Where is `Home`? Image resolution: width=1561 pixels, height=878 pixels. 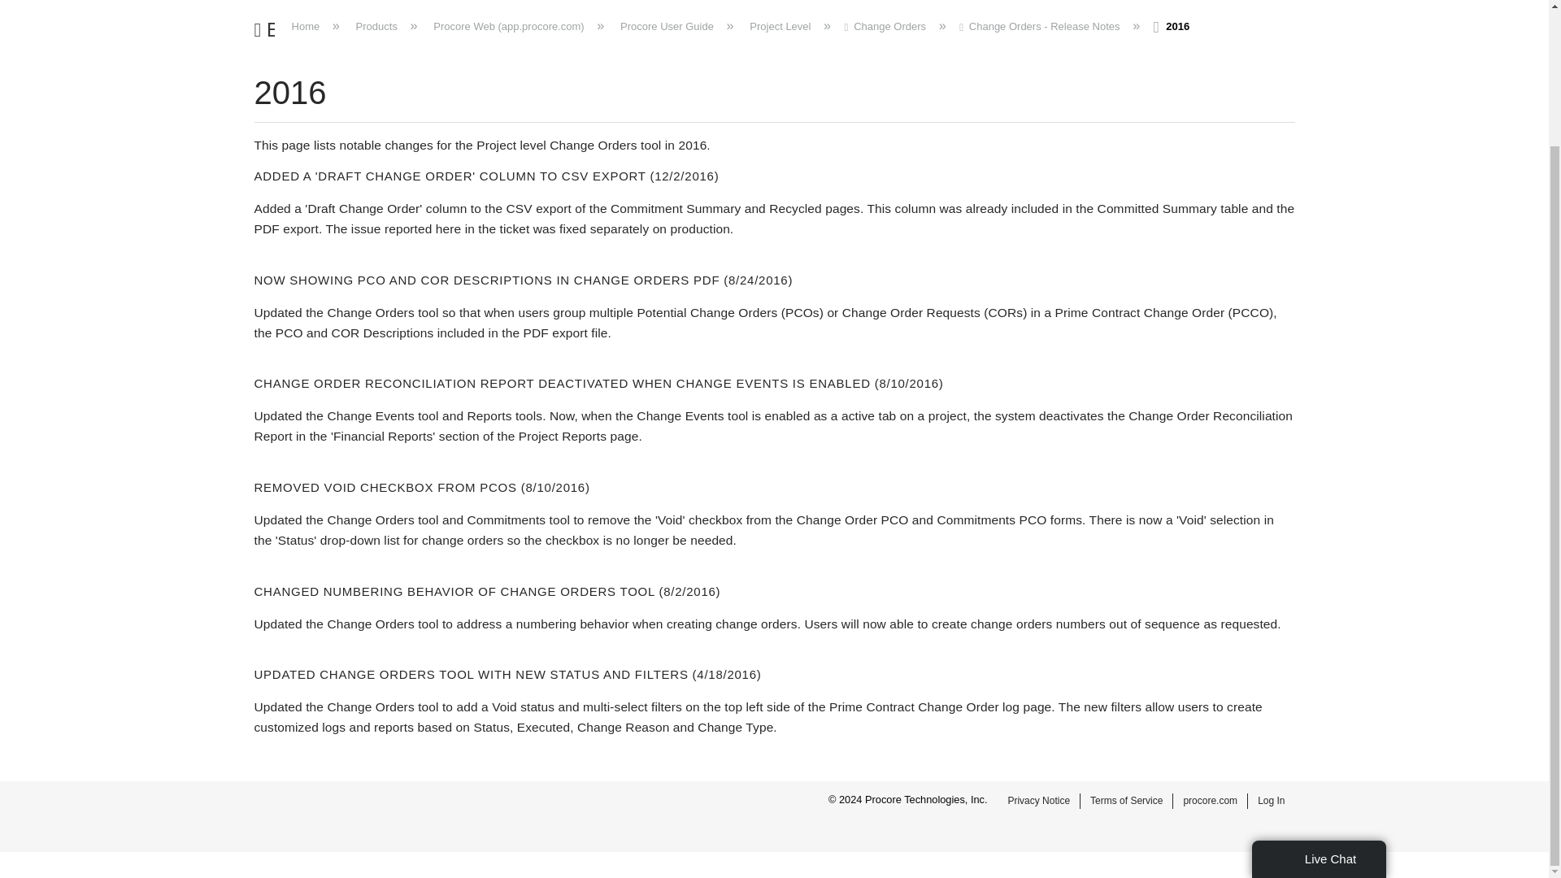
Home is located at coordinates (306, 26).